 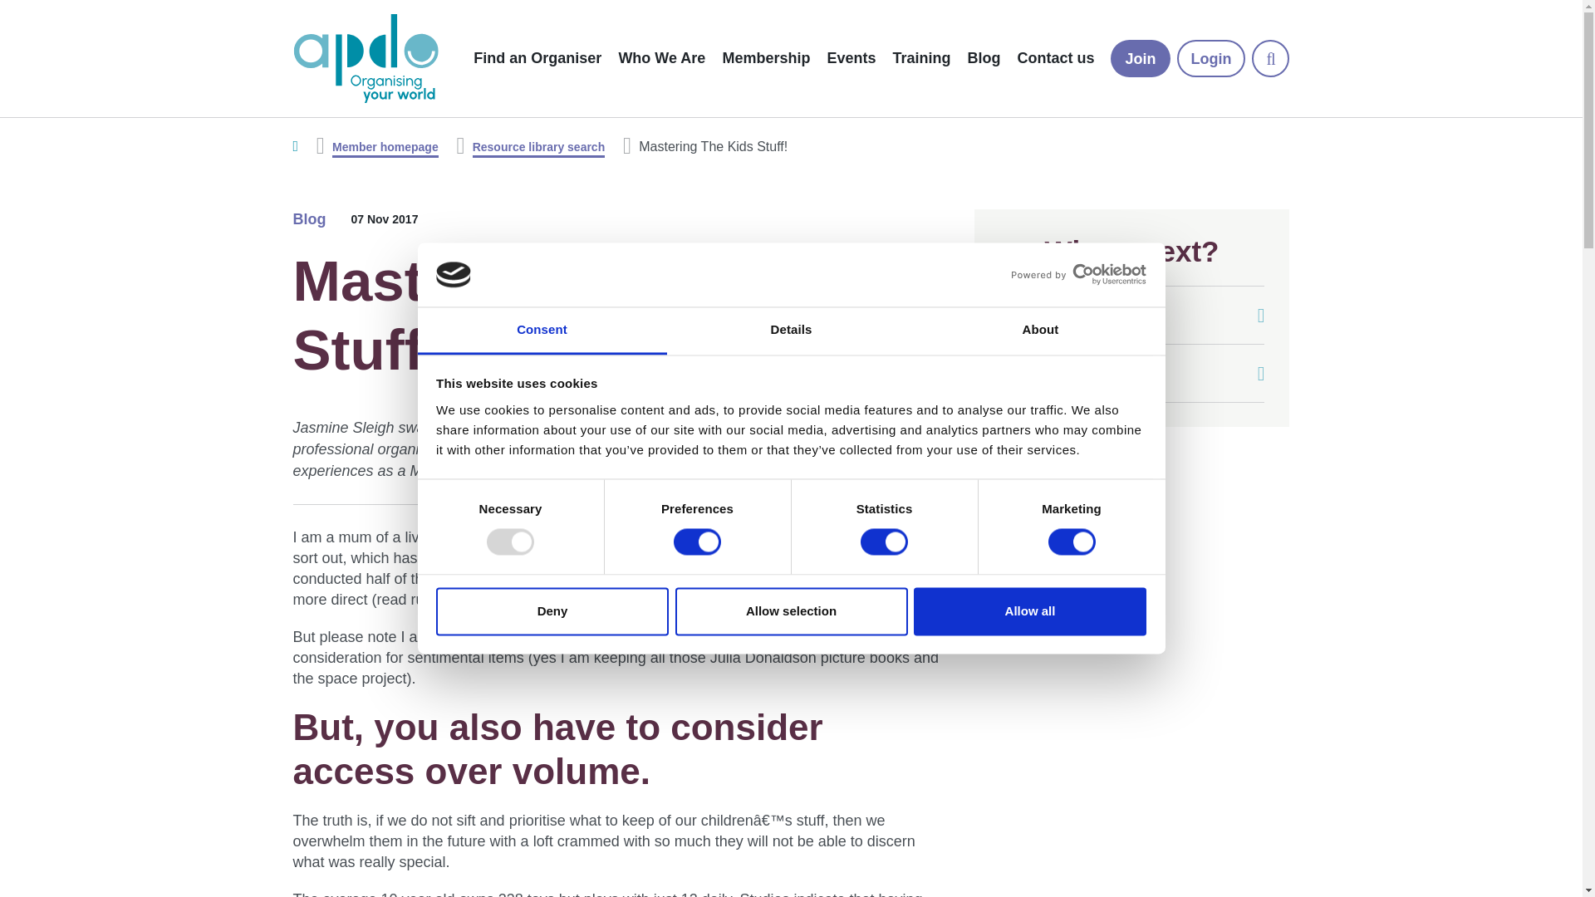 What do you see at coordinates (1131, 315) in the screenshot?
I see `Find an organiser` at bounding box center [1131, 315].